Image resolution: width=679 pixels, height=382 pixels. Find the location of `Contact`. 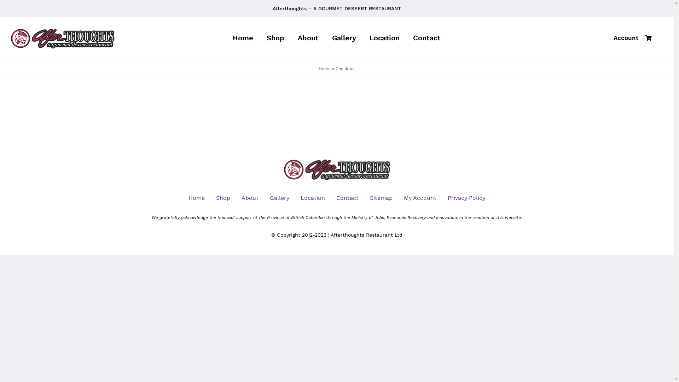

Contact is located at coordinates (347, 198).